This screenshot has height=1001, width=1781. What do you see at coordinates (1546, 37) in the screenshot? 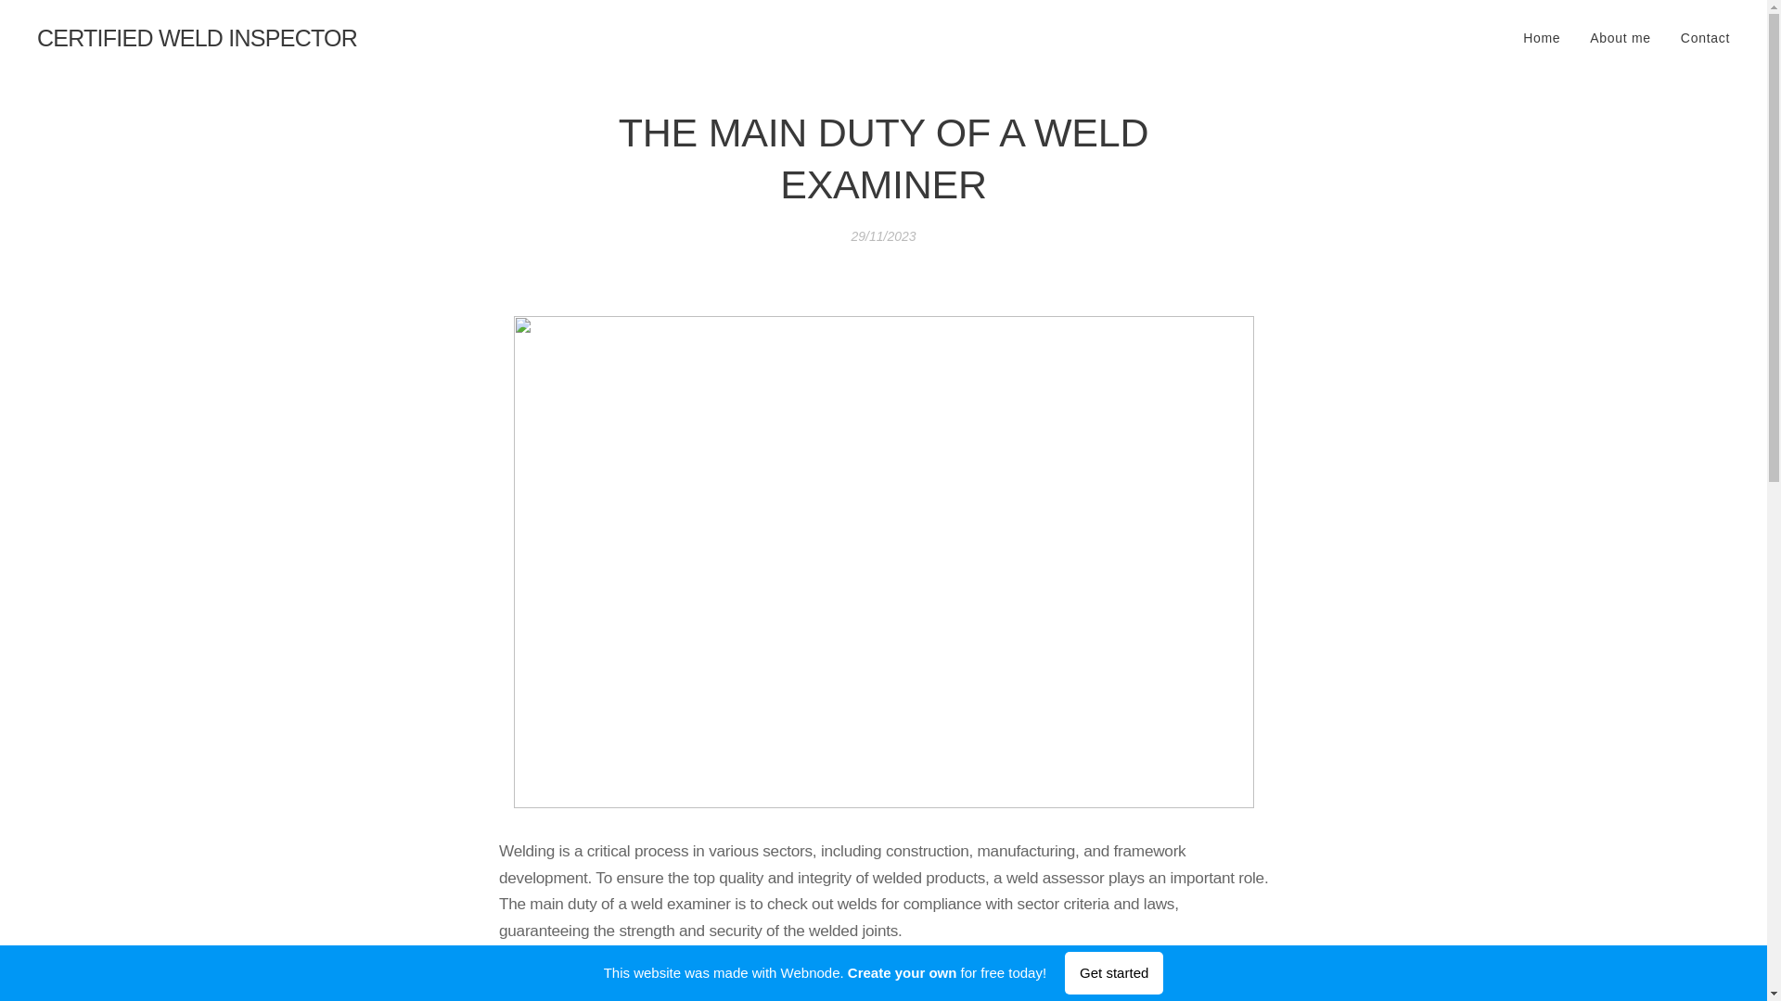
I see `Home` at bounding box center [1546, 37].